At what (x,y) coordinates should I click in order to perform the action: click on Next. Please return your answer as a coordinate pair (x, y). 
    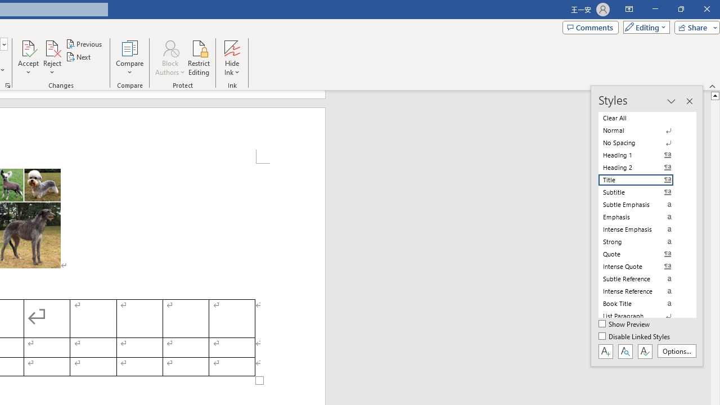
    Looking at the image, I should click on (79, 57).